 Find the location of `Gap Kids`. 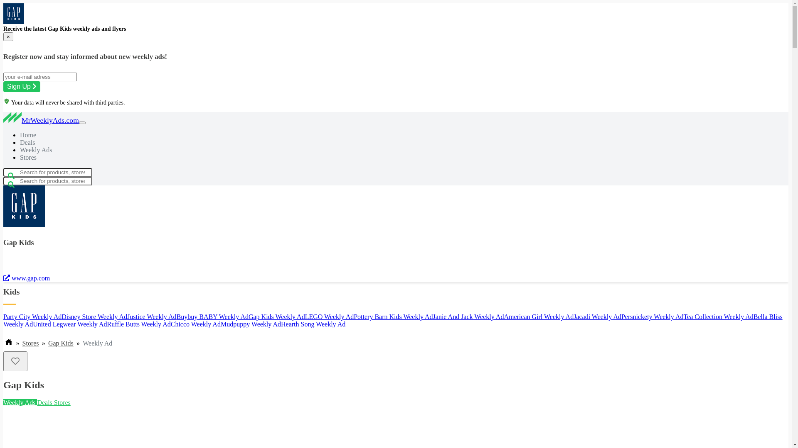

Gap Kids is located at coordinates (61, 343).